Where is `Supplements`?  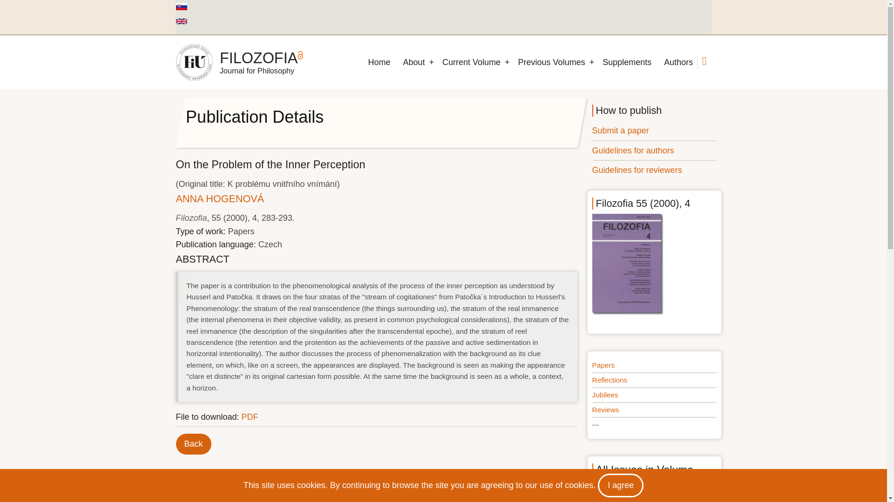 Supplements is located at coordinates (627, 62).